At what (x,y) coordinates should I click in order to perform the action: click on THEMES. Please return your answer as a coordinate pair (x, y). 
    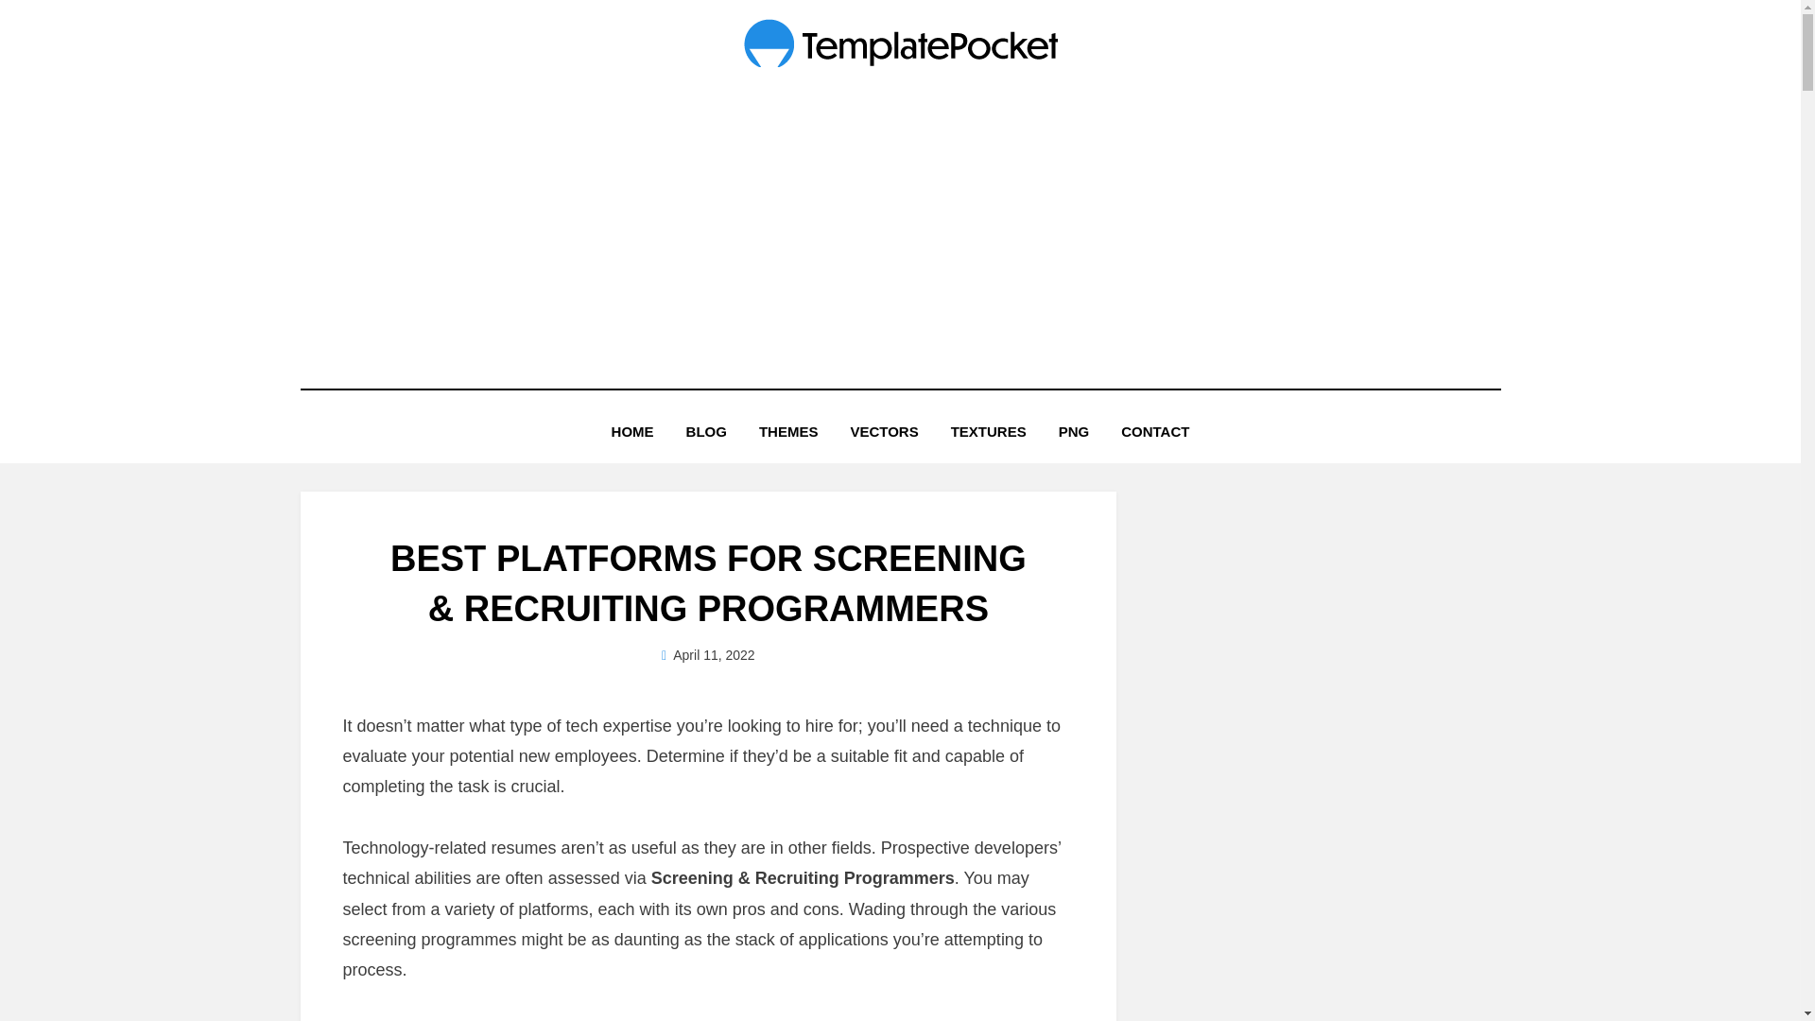
    Looking at the image, I should click on (788, 431).